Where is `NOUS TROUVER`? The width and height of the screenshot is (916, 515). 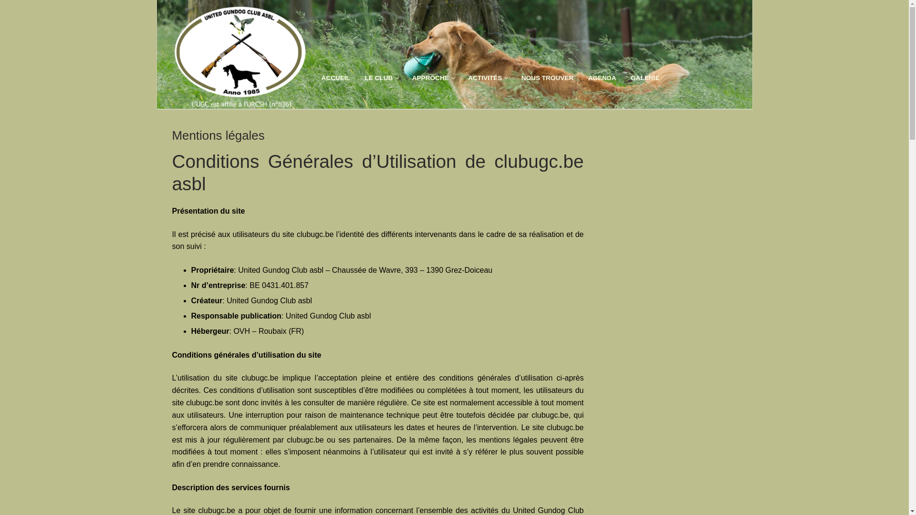 NOUS TROUVER is located at coordinates (548, 78).